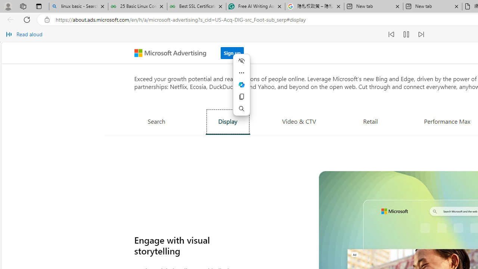  I want to click on Sign up, so click(232, 53).